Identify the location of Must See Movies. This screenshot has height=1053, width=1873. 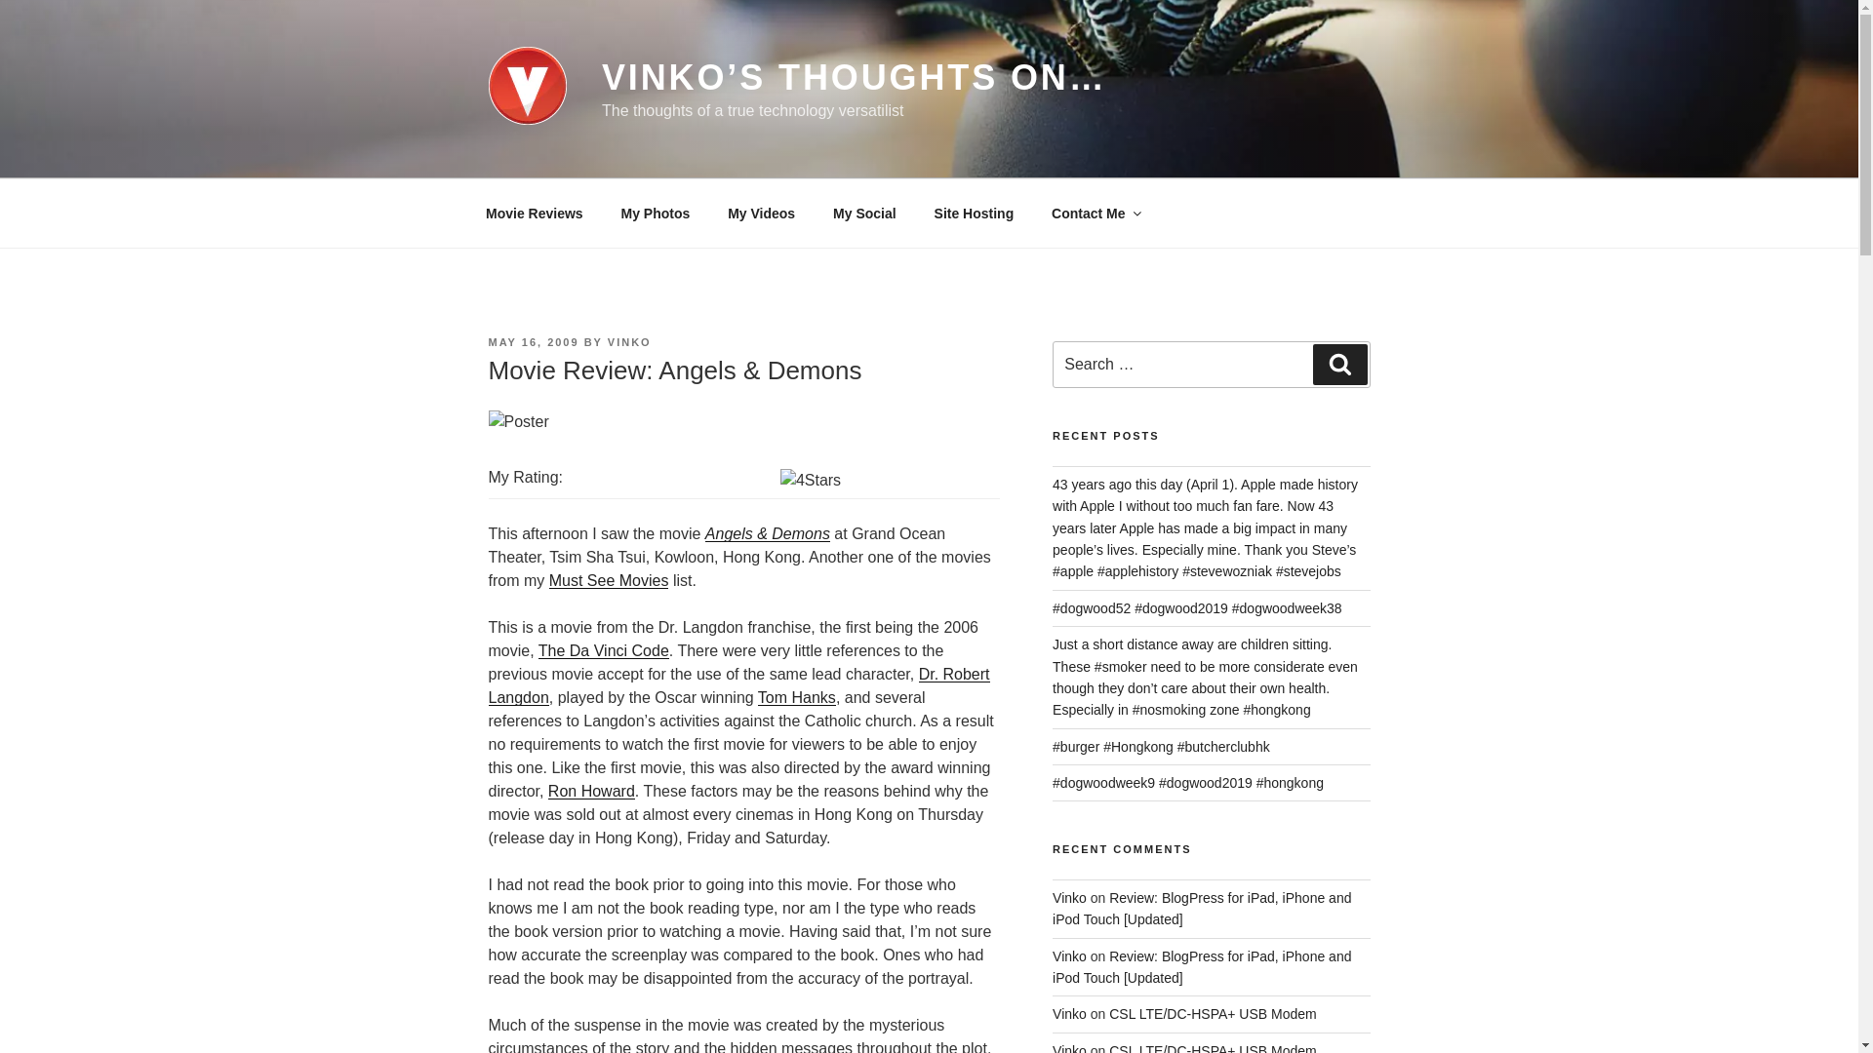
(609, 580).